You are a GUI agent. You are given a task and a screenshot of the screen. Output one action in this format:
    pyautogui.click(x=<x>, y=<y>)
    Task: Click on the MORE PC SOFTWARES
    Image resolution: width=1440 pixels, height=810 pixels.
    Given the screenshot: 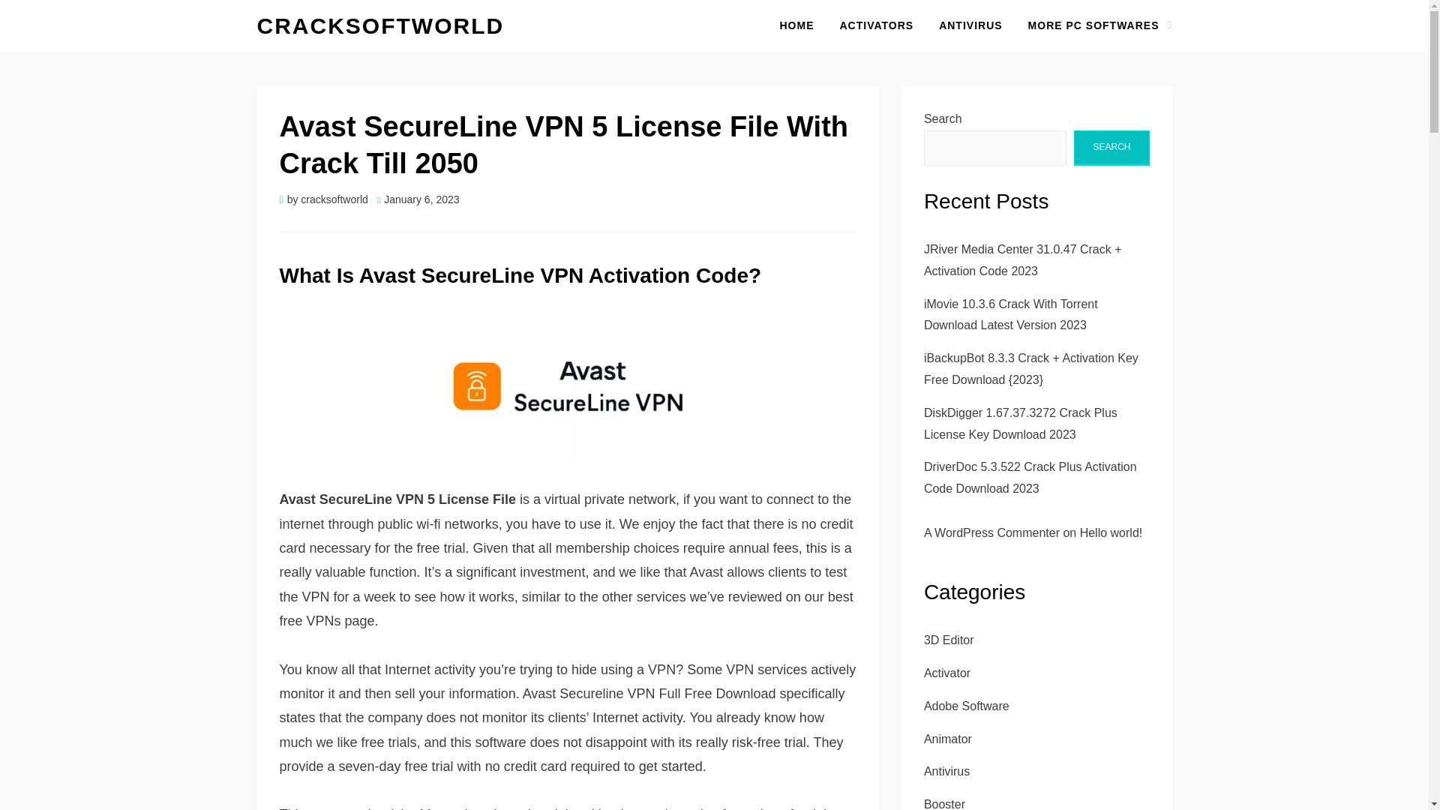 What is the action you would take?
    pyautogui.click(x=1093, y=25)
    